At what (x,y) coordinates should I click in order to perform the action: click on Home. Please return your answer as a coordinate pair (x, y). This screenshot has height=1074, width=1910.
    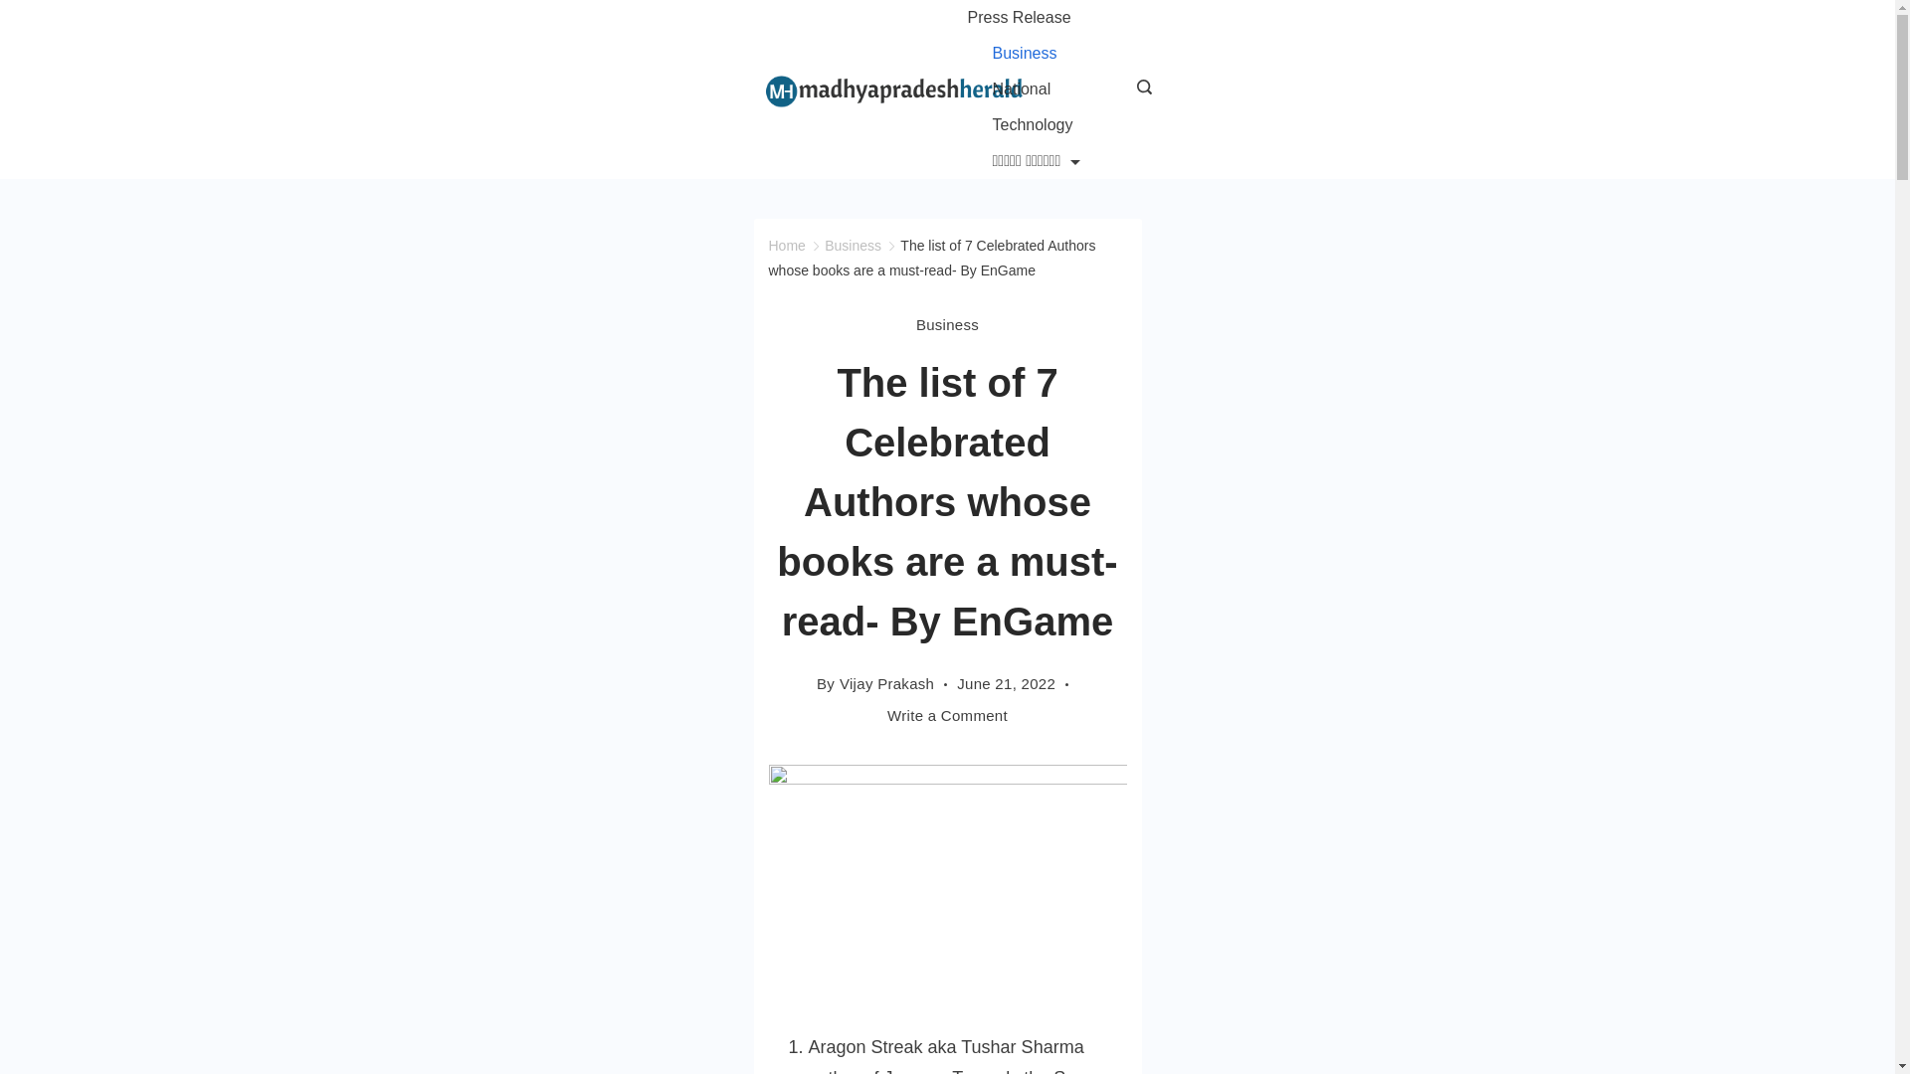
    Looking at the image, I should click on (786, 245).